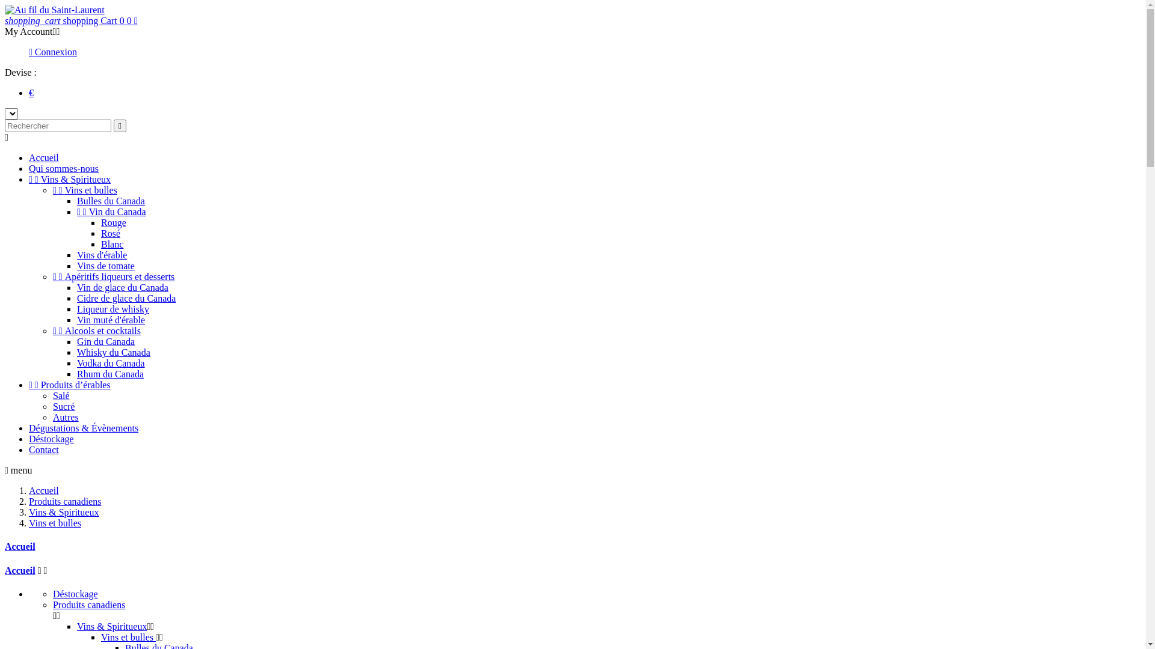  What do you see at coordinates (44, 449) in the screenshot?
I see `Contact` at bounding box center [44, 449].